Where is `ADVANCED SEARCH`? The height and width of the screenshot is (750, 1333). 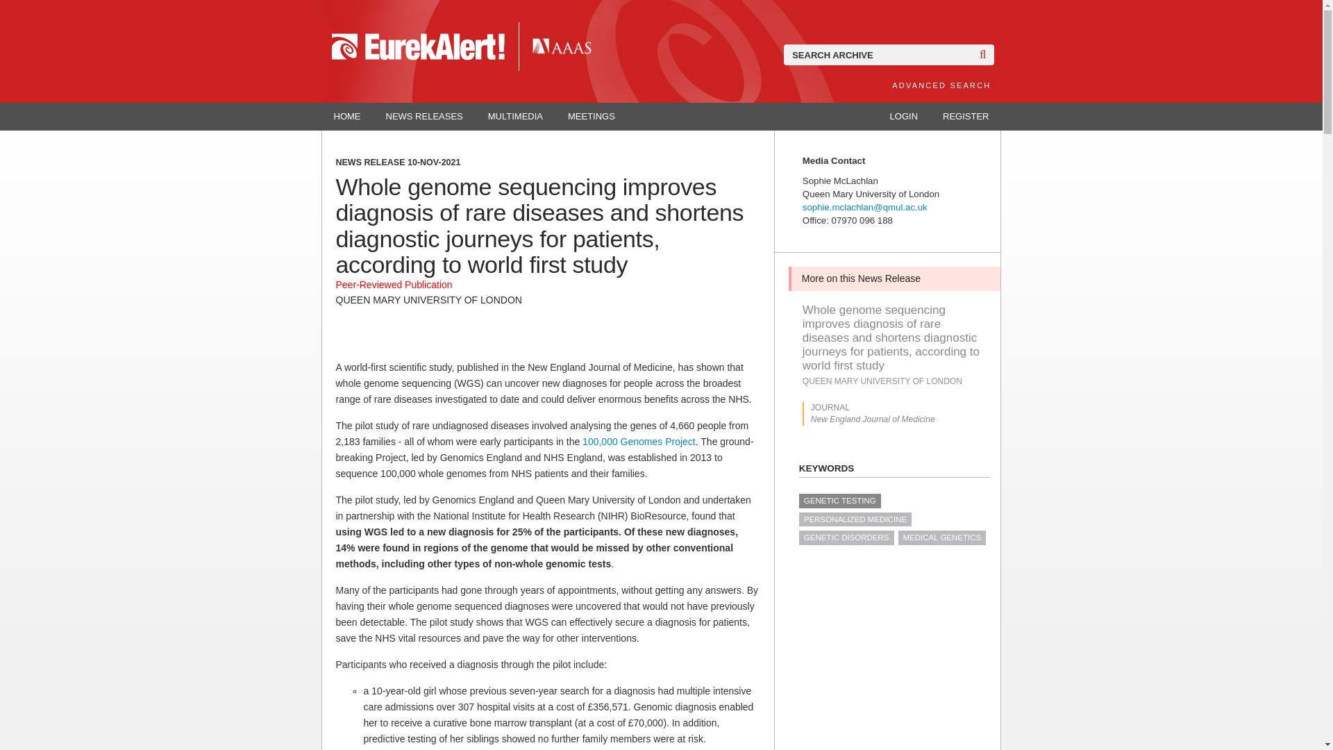 ADVANCED SEARCH is located at coordinates (941, 85).